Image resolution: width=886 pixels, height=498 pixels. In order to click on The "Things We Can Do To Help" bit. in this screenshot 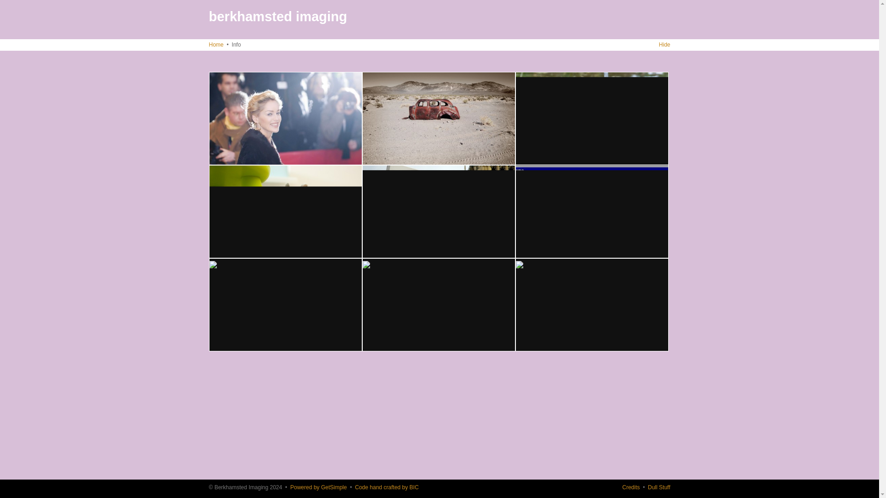, I will do `click(653, 30)`.